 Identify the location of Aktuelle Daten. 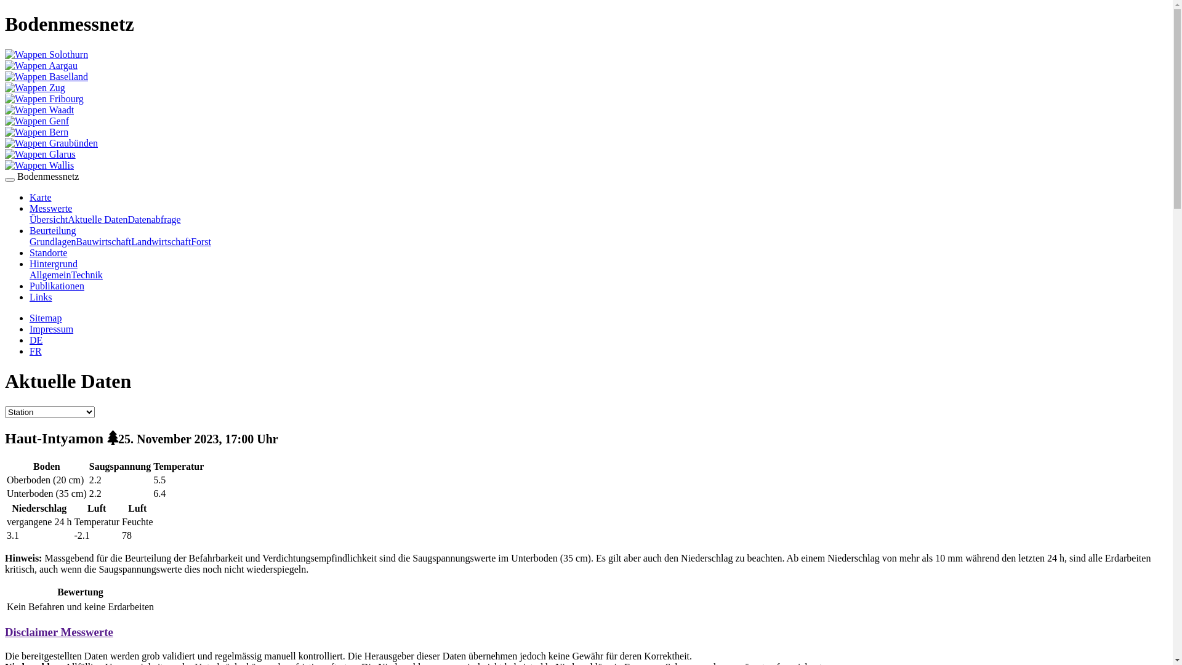
(97, 219).